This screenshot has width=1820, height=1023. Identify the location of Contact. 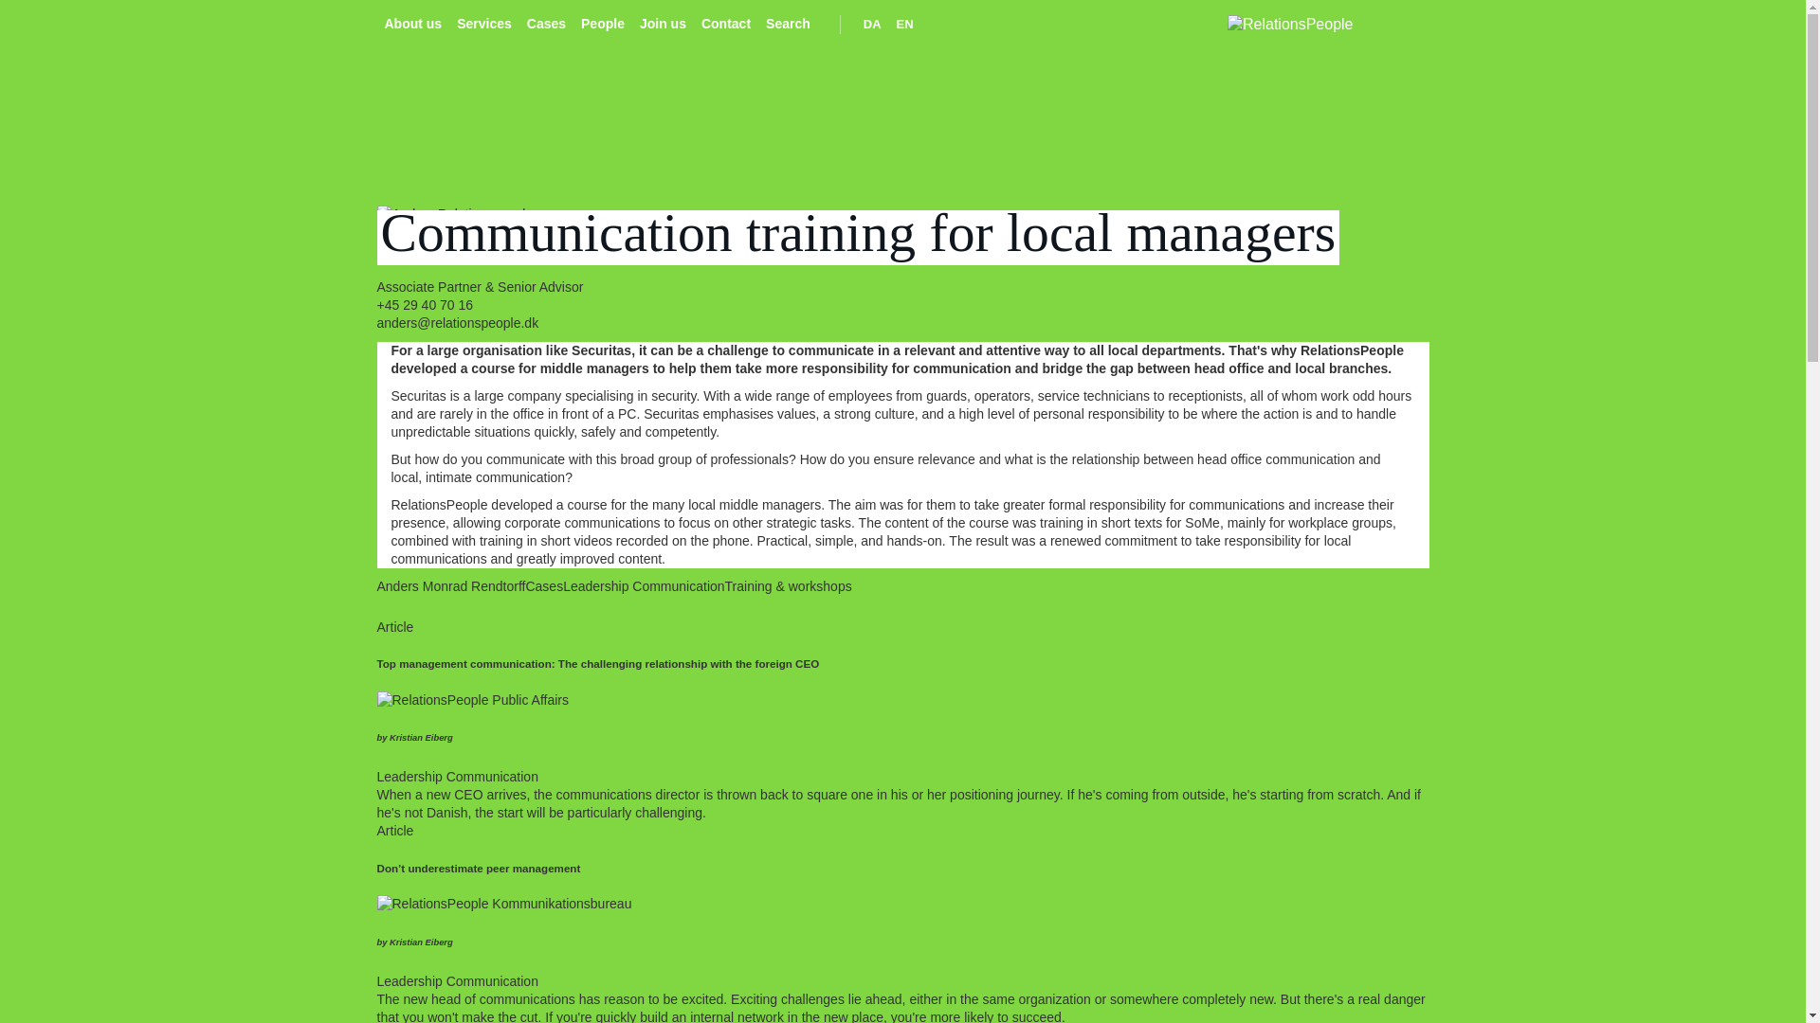
(726, 24).